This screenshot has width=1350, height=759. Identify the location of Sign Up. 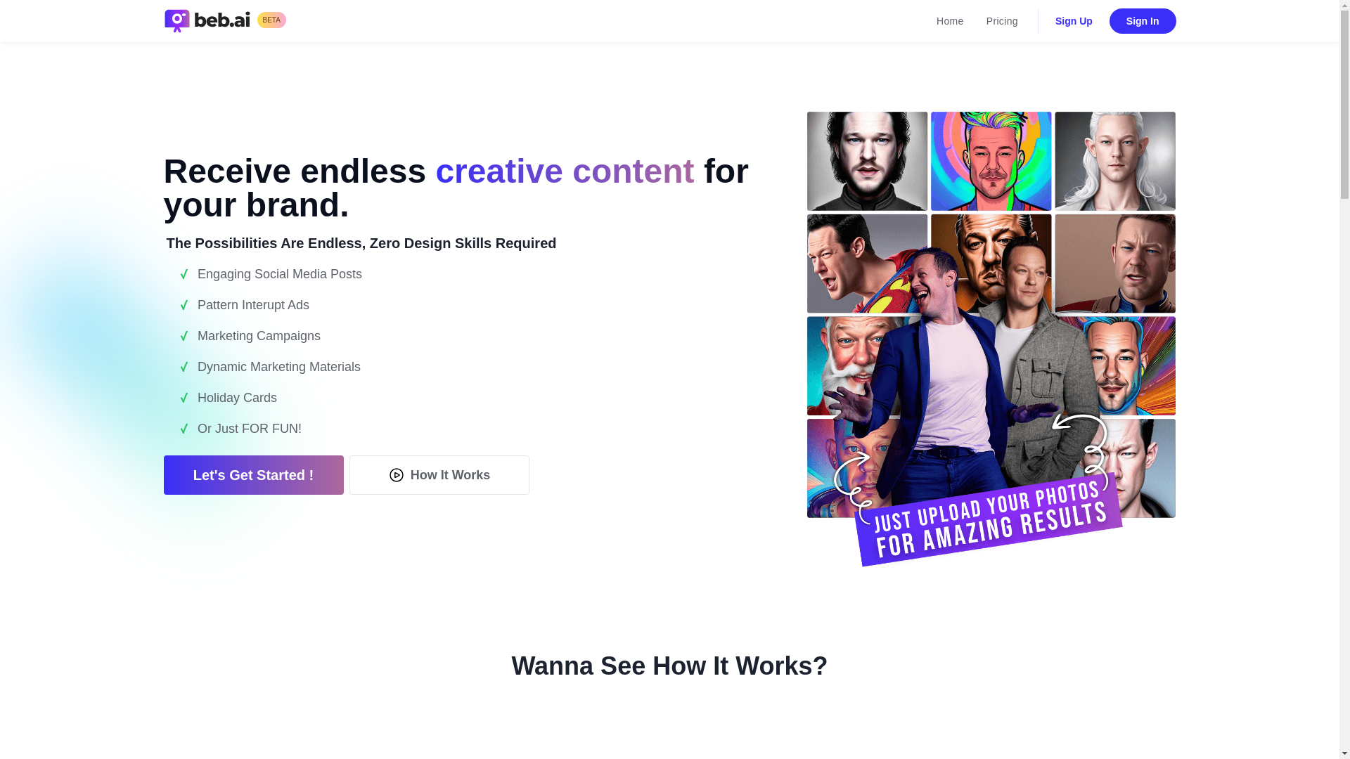
(1074, 20).